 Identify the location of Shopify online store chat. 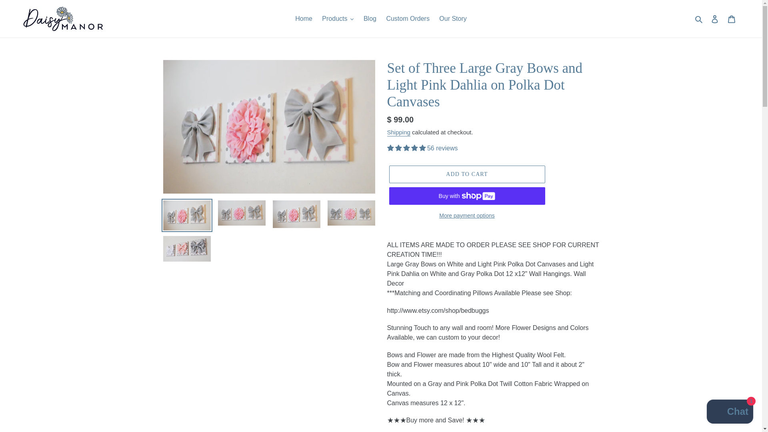
(730, 412).